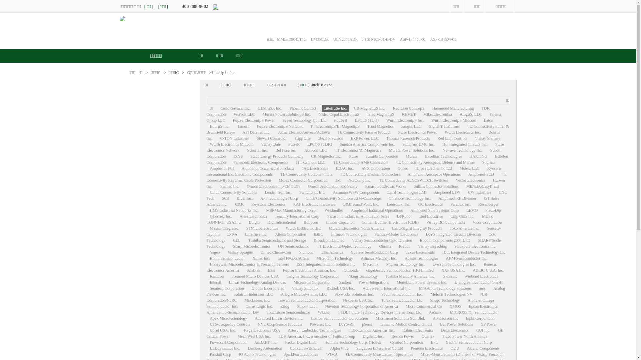 Image resolution: width=641 pixels, height=360 pixels. Describe the element at coordinates (320, 144) in the screenshot. I see `EPCOS (TDK)` at that location.